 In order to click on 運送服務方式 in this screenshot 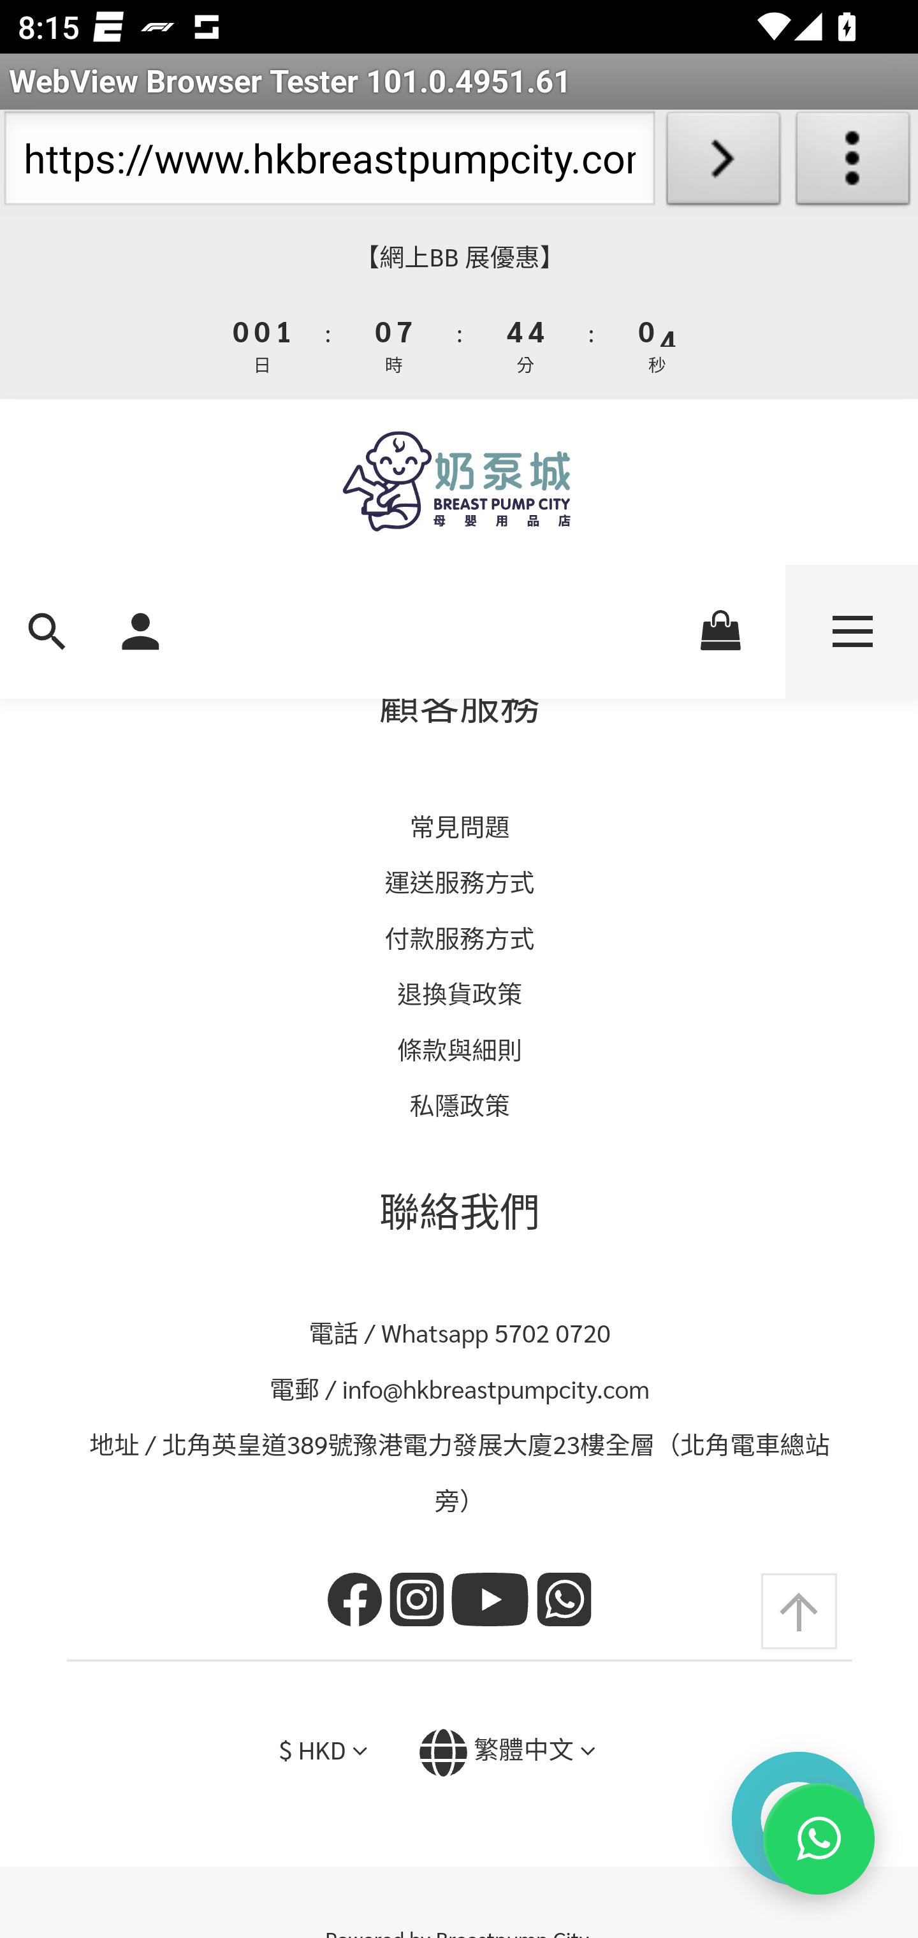, I will do `click(459, 882)`.